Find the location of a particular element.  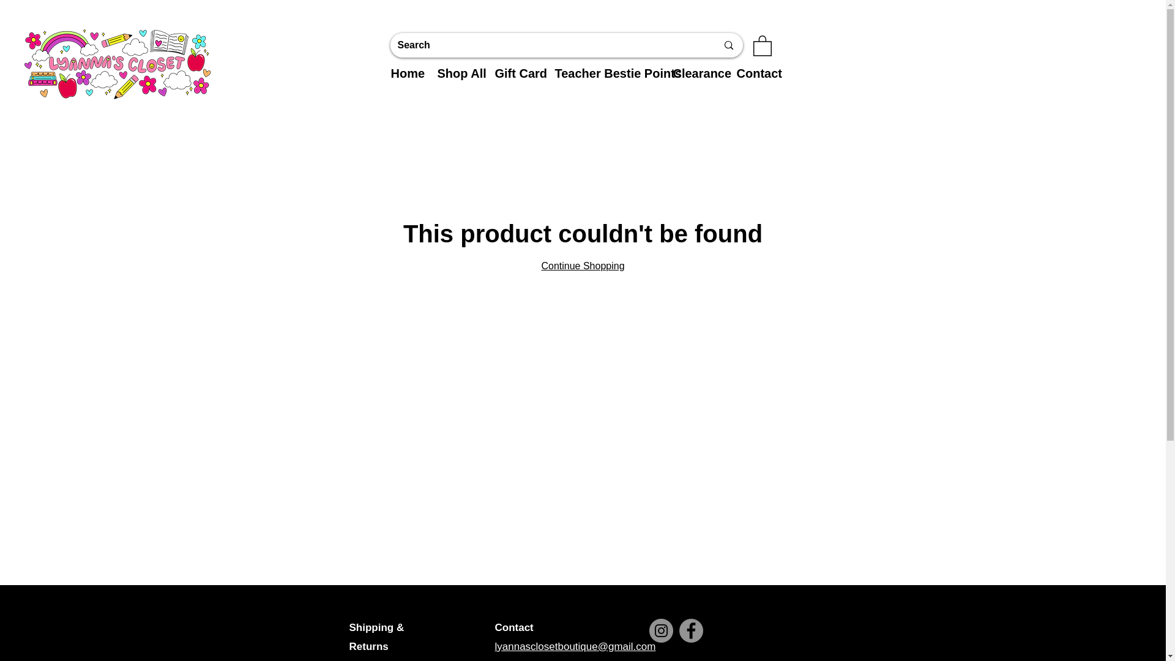

Continue Shopping is located at coordinates (582, 266).